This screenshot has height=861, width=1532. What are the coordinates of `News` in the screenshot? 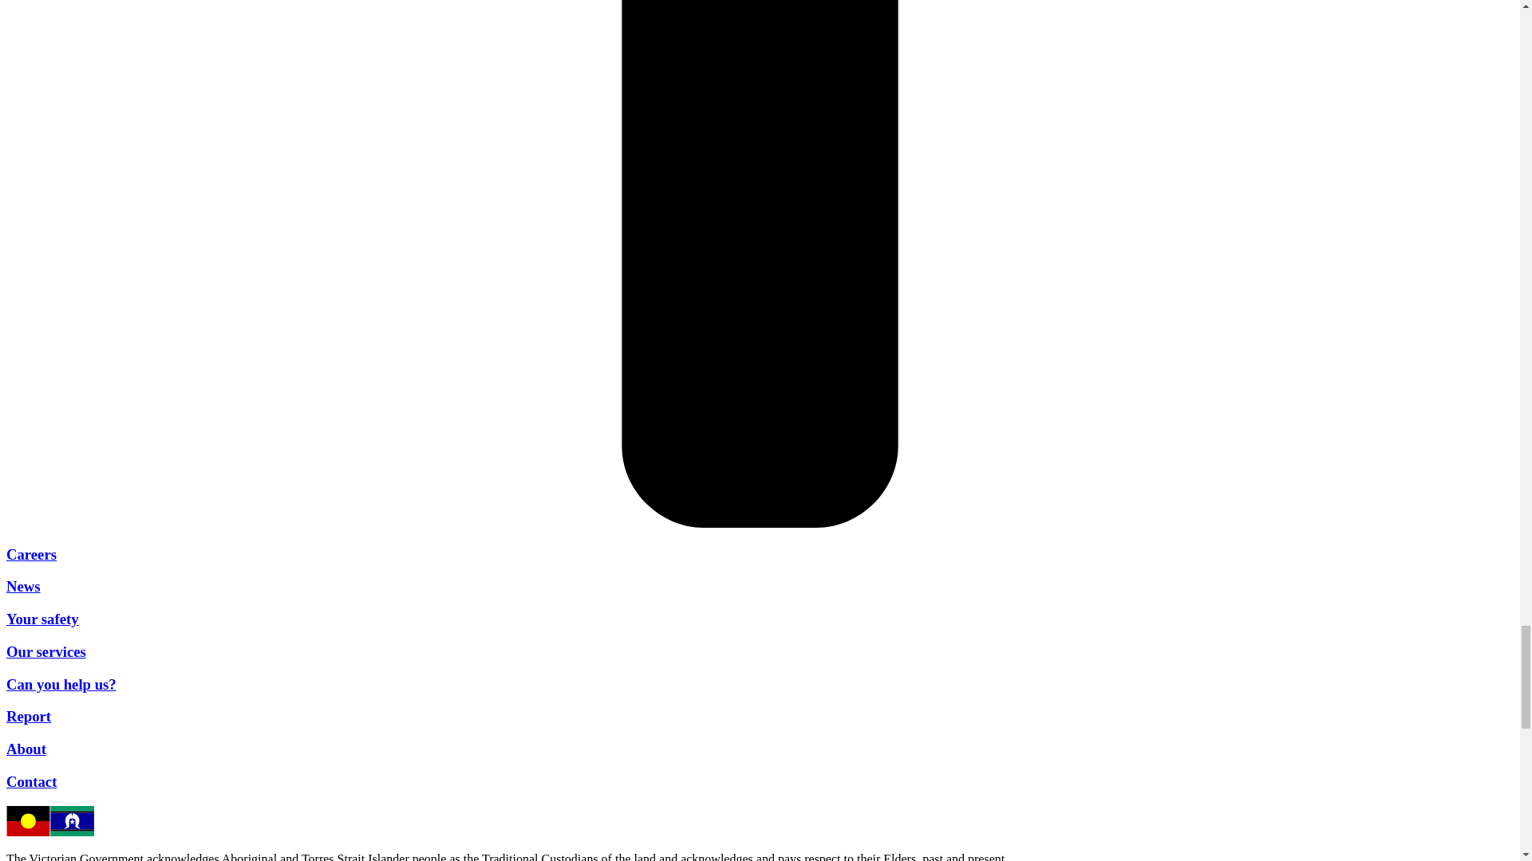 It's located at (23, 586).